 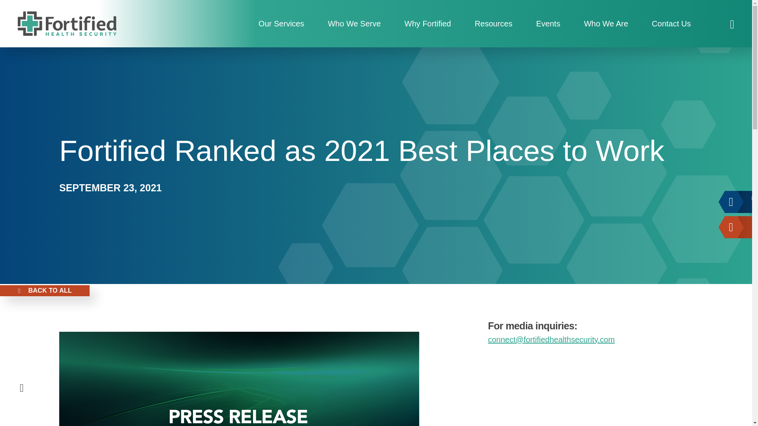 I want to click on Who We Serve, so click(x=354, y=24).